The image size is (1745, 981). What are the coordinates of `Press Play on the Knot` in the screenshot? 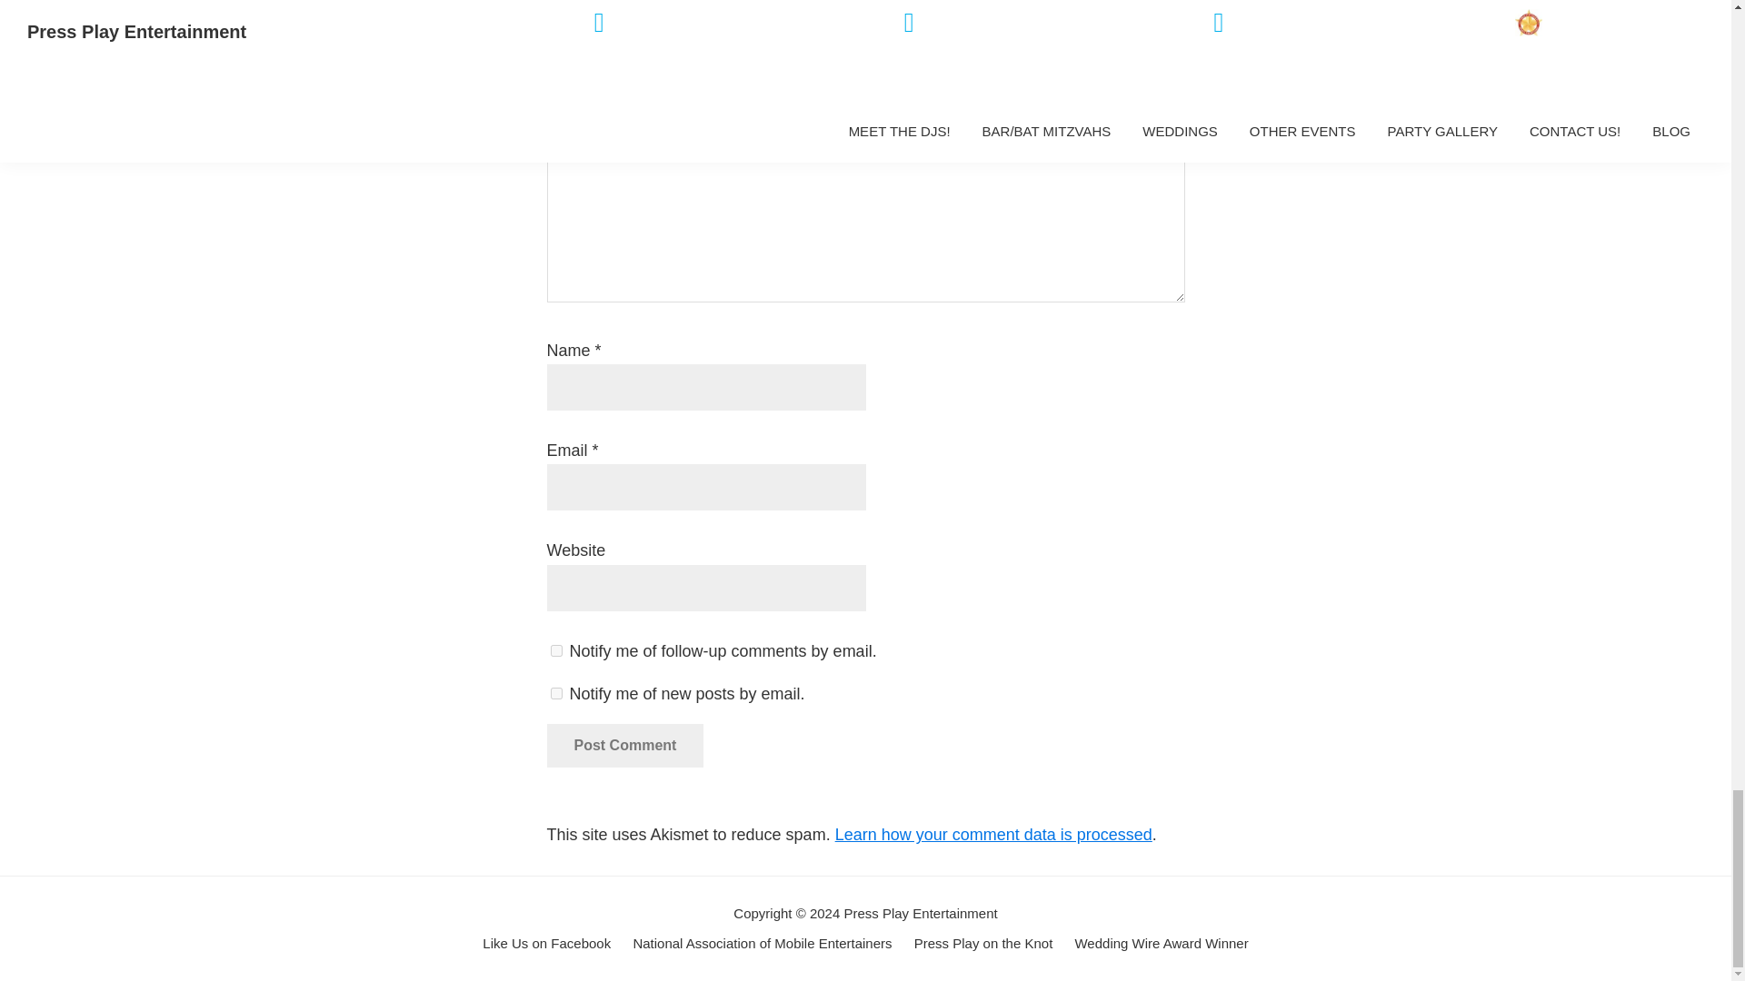 It's located at (983, 944).